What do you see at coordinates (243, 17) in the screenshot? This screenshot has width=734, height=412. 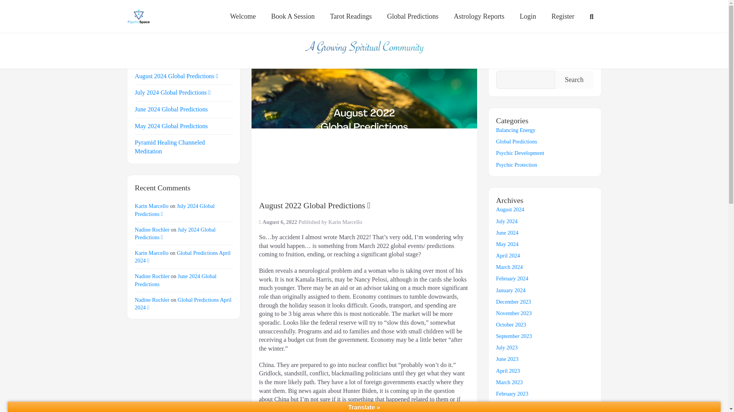 I see `Welcome` at bounding box center [243, 17].